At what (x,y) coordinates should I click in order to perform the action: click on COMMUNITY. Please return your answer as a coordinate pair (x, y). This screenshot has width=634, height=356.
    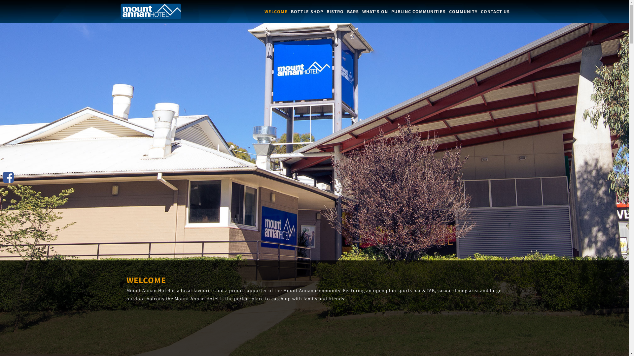
    Looking at the image, I should click on (463, 12).